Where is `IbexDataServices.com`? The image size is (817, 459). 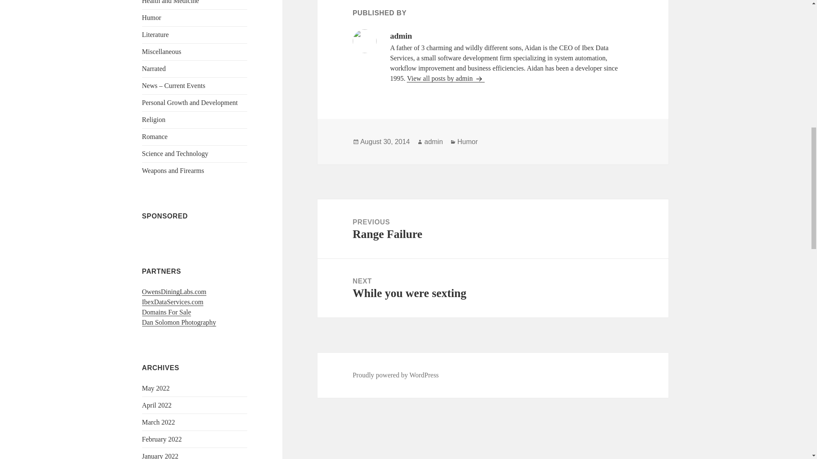 IbexDataServices.com is located at coordinates (173, 302).